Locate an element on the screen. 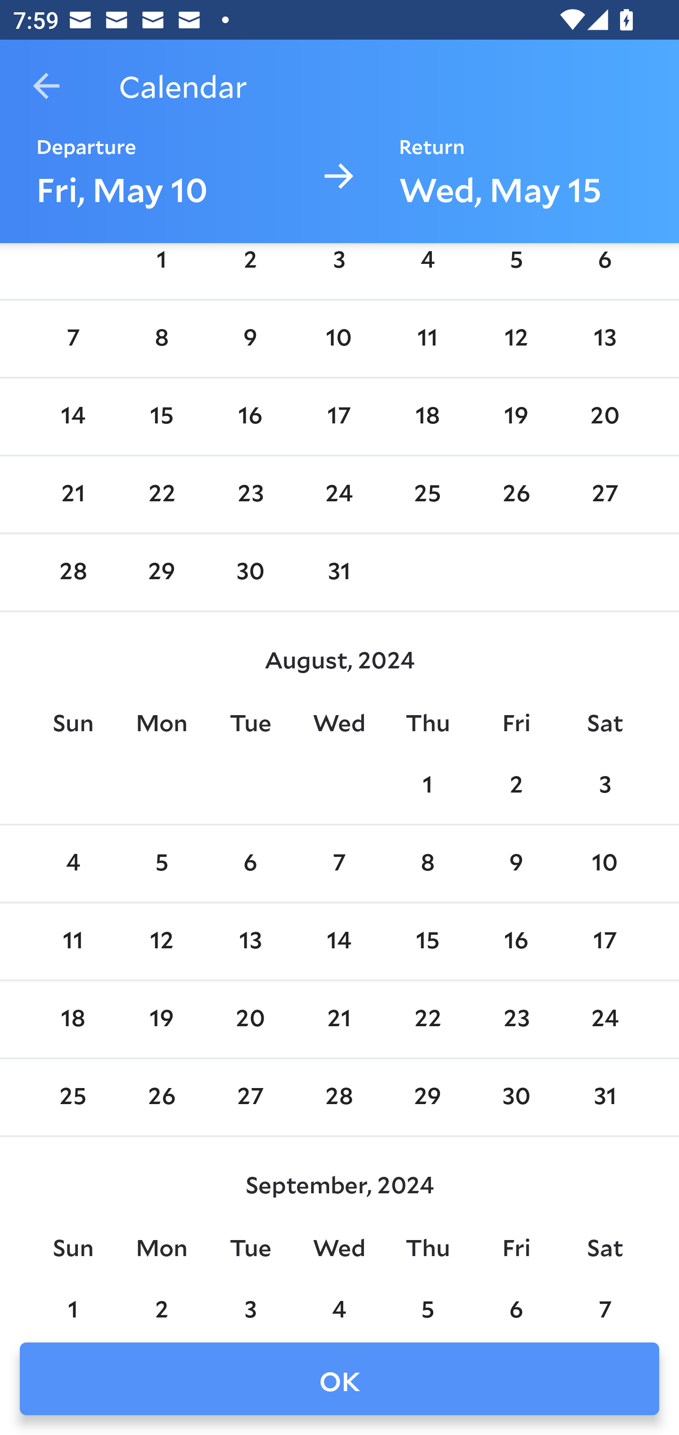 Image resolution: width=679 pixels, height=1435 pixels. 11 is located at coordinates (73, 941).